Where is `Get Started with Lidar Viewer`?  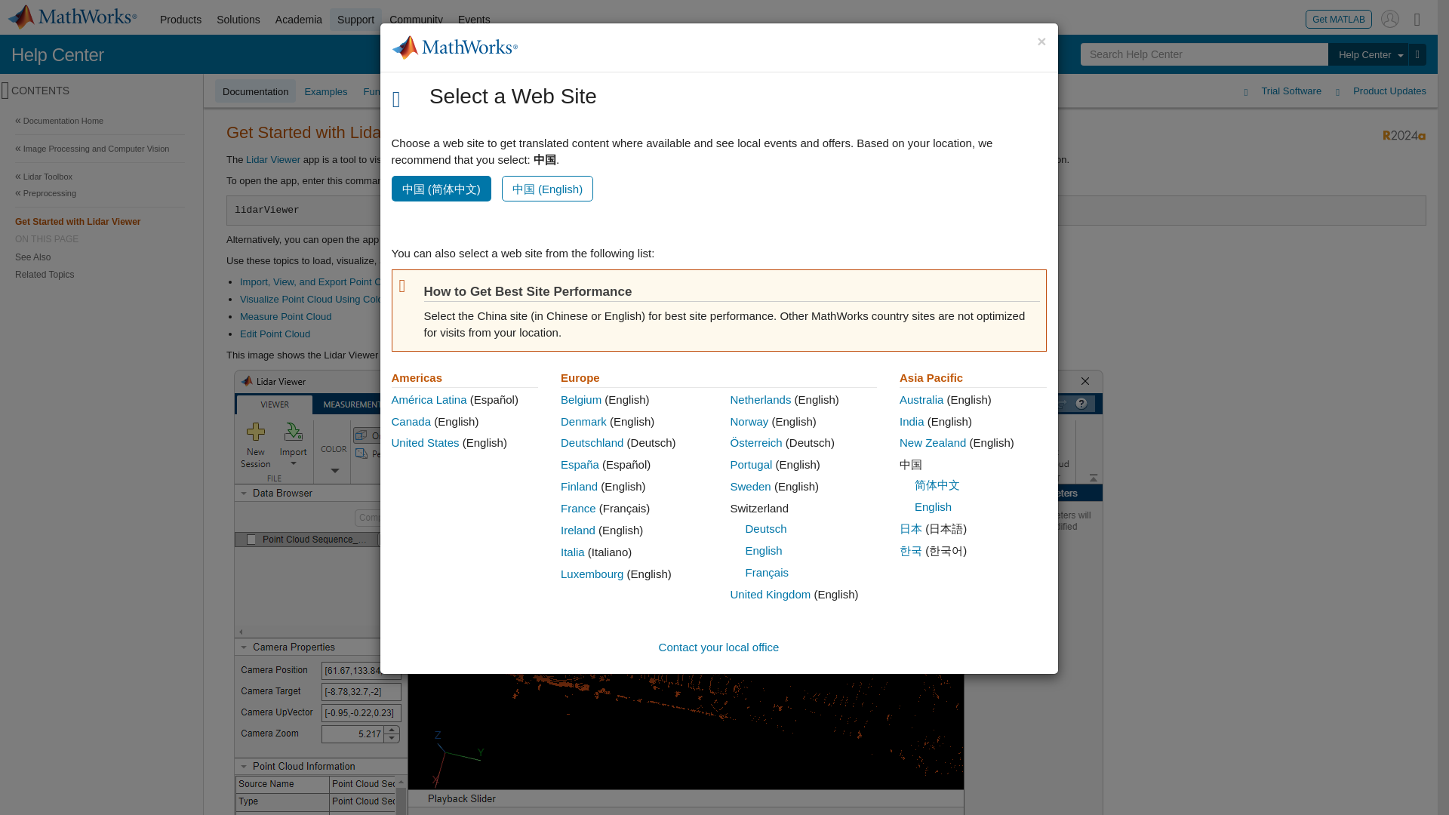 Get Started with Lidar Viewer is located at coordinates (100, 220).